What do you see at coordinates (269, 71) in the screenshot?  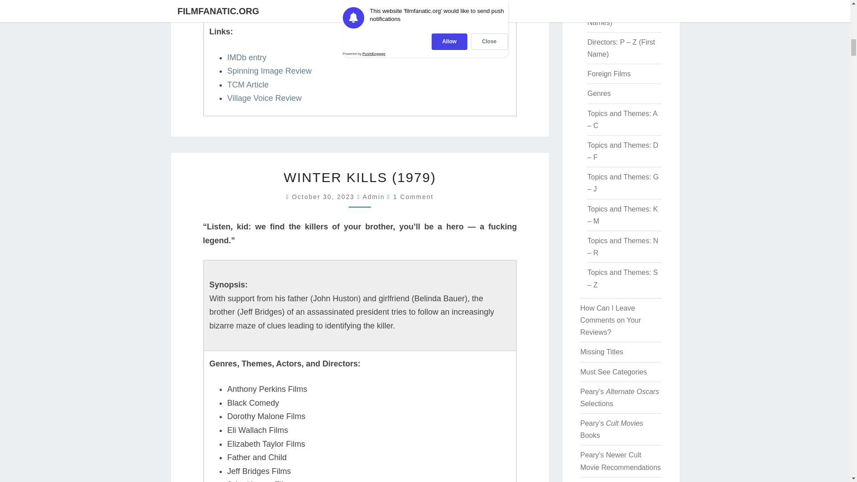 I see `Spinning Image Review` at bounding box center [269, 71].